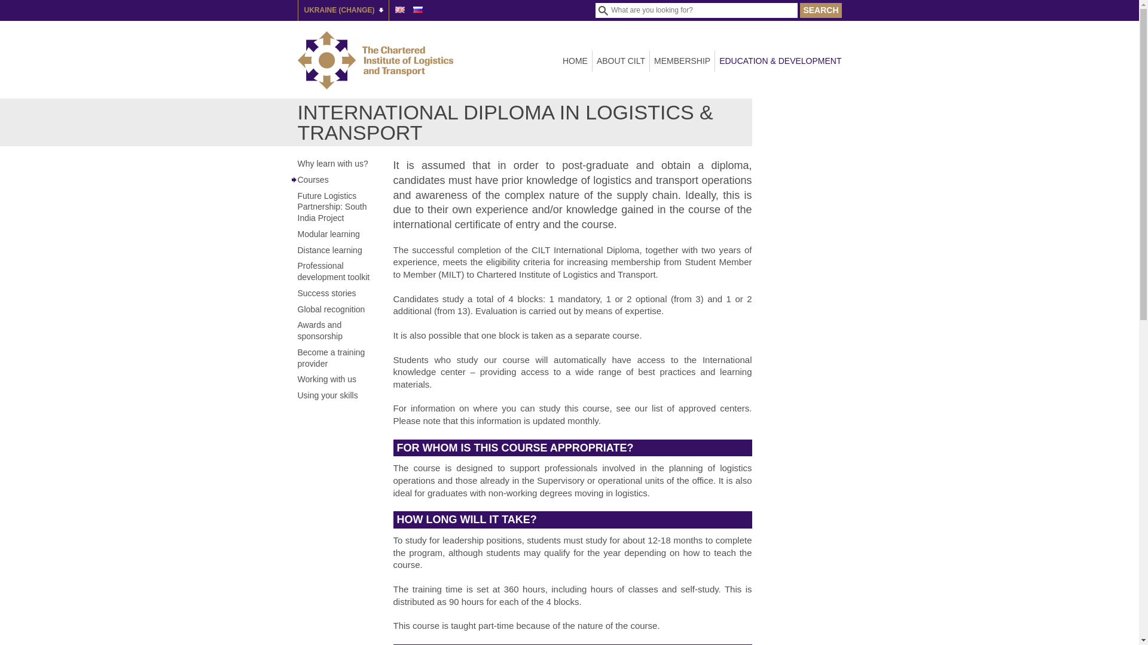 The height and width of the screenshot is (645, 1148). What do you see at coordinates (621, 61) in the screenshot?
I see `ABOUT CILT` at bounding box center [621, 61].